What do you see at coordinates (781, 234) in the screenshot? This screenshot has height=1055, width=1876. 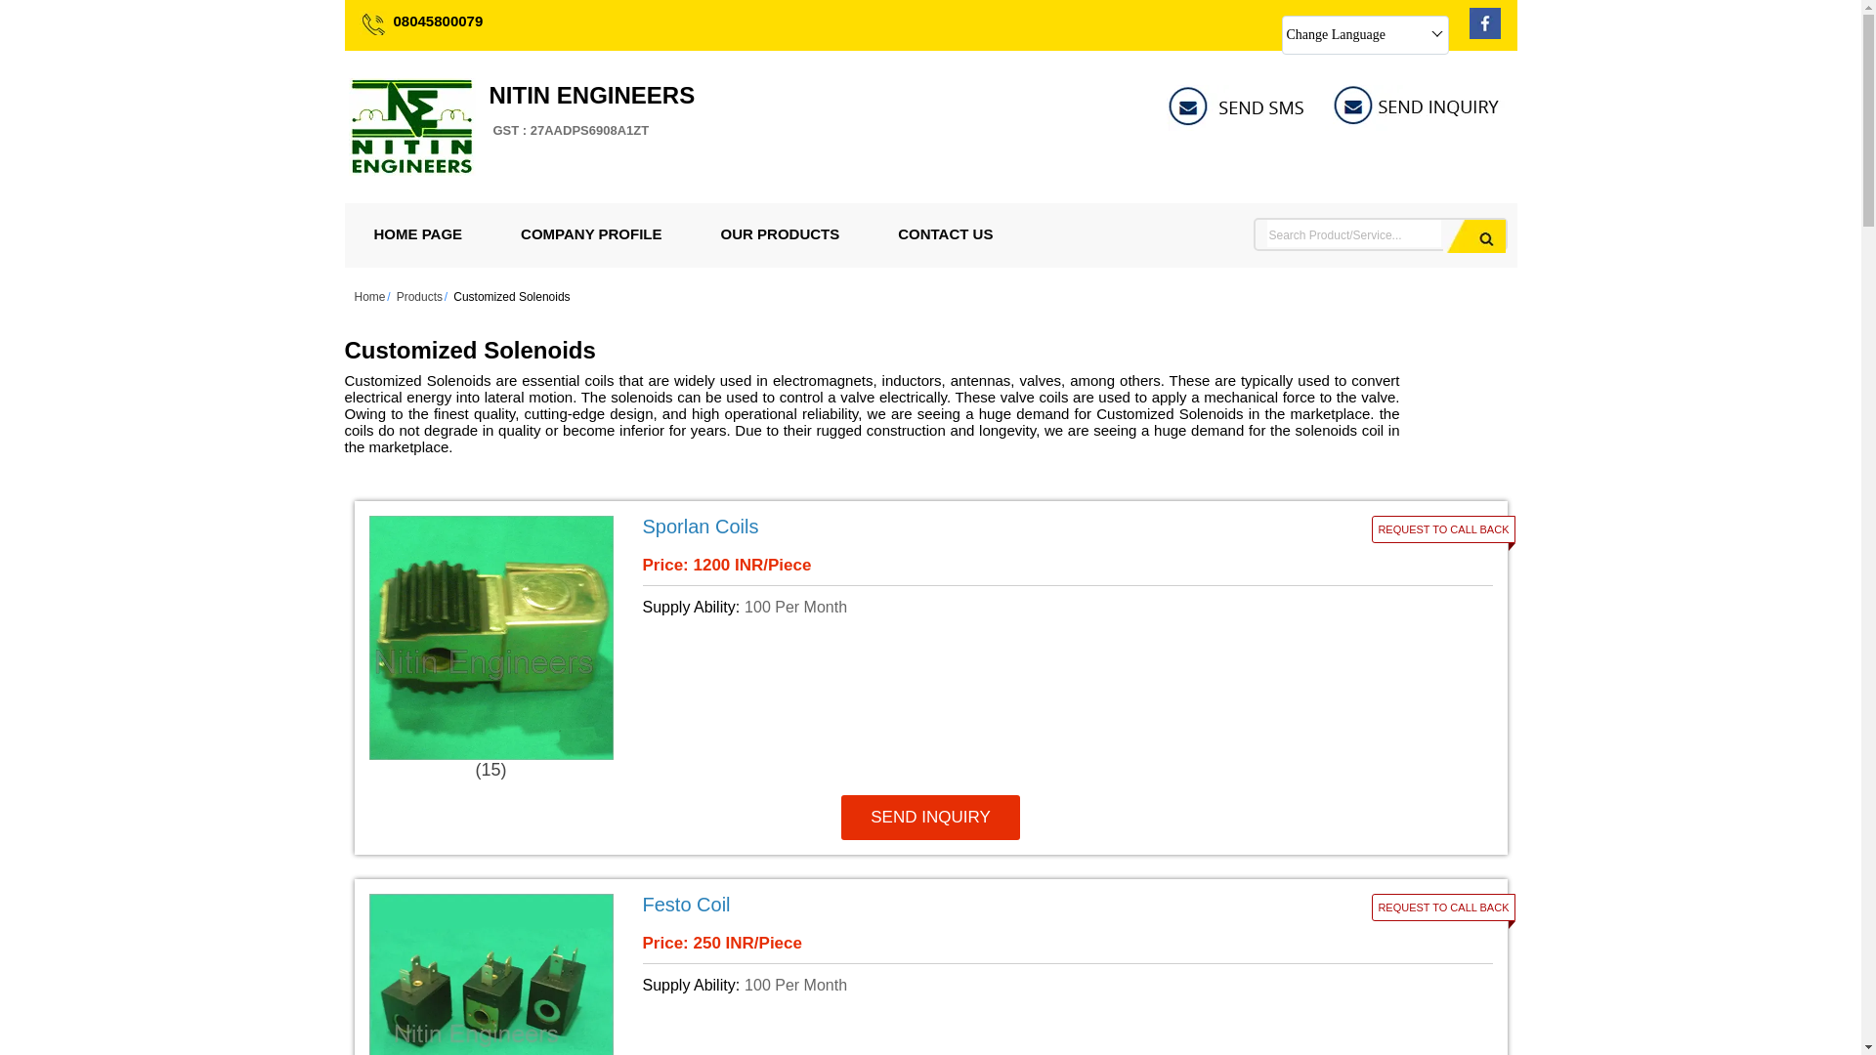 I see `Supply Ability: 100 Per Month` at bounding box center [781, 234].